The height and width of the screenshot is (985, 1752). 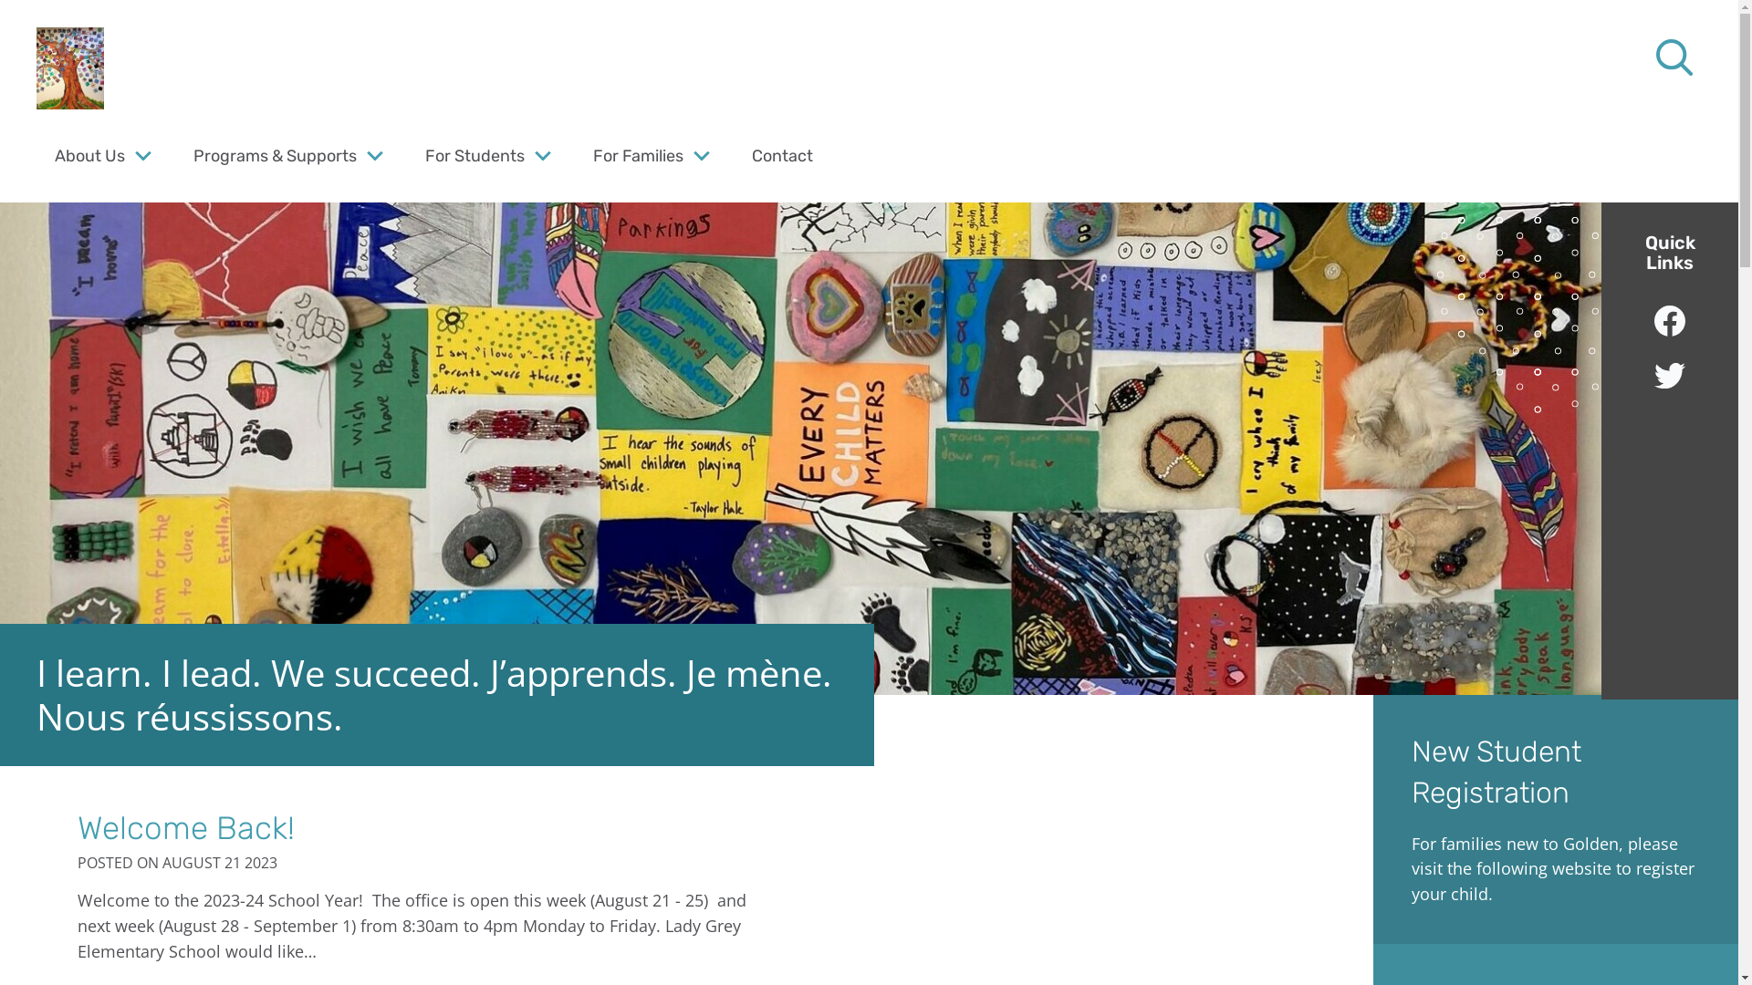 What do you see at coordinates (474, 155) in the screenshot?
I see `For Students` at bounding box center [474, 155].